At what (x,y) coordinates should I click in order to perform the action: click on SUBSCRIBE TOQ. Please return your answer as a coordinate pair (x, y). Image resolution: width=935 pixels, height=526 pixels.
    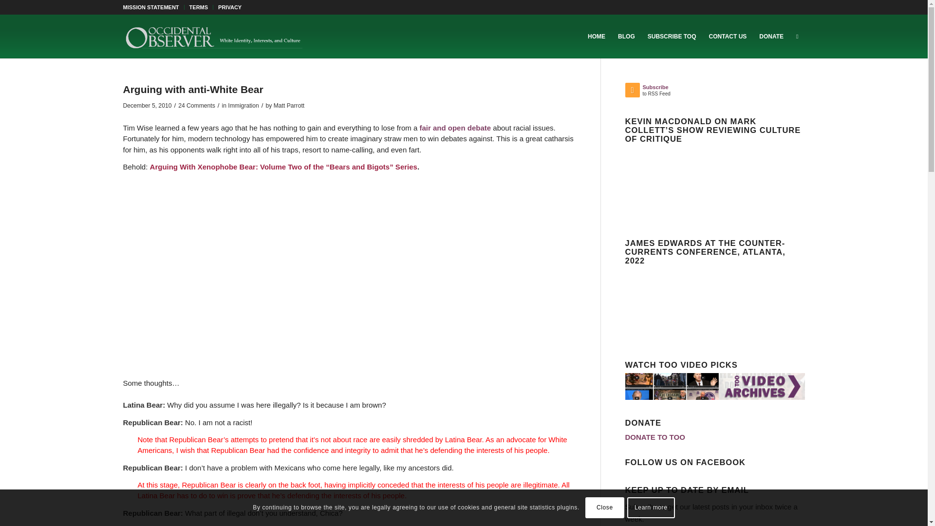
    Looking at the image, I should click on (672, 36).